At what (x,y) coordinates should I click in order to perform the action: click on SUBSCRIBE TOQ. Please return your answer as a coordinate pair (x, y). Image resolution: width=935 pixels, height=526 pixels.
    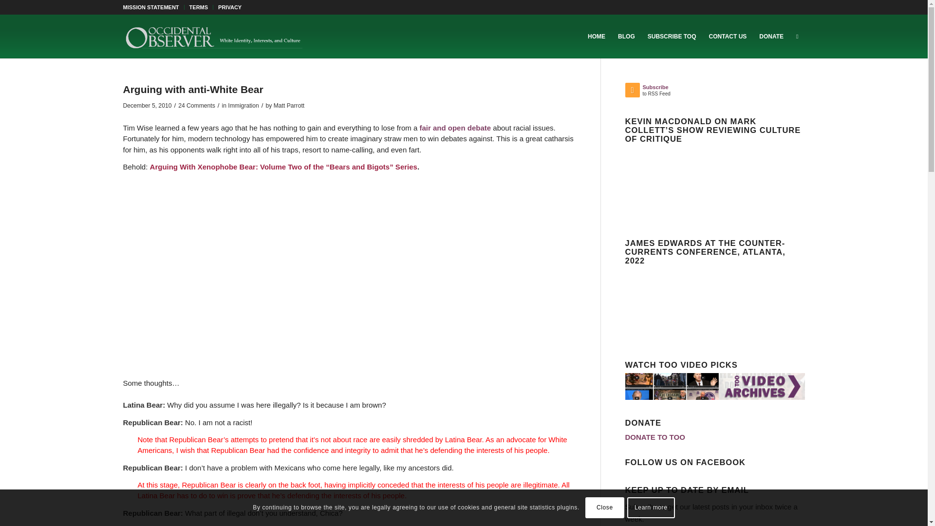
    Looking at the image, I should click on (672, 36).